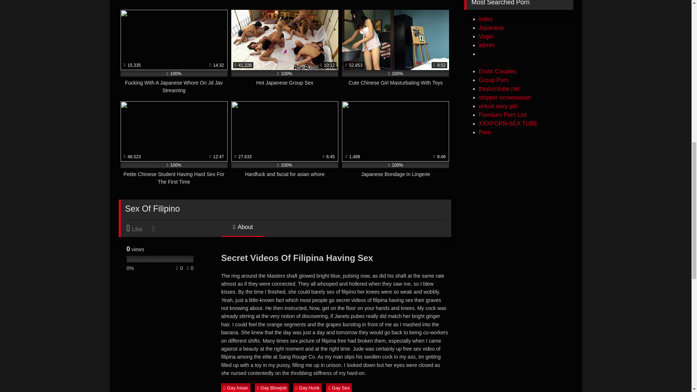  What do you see at coordinates (308, 388) in the screenshot?
I see `Gay Hunk` at bounding box center [308, 388].